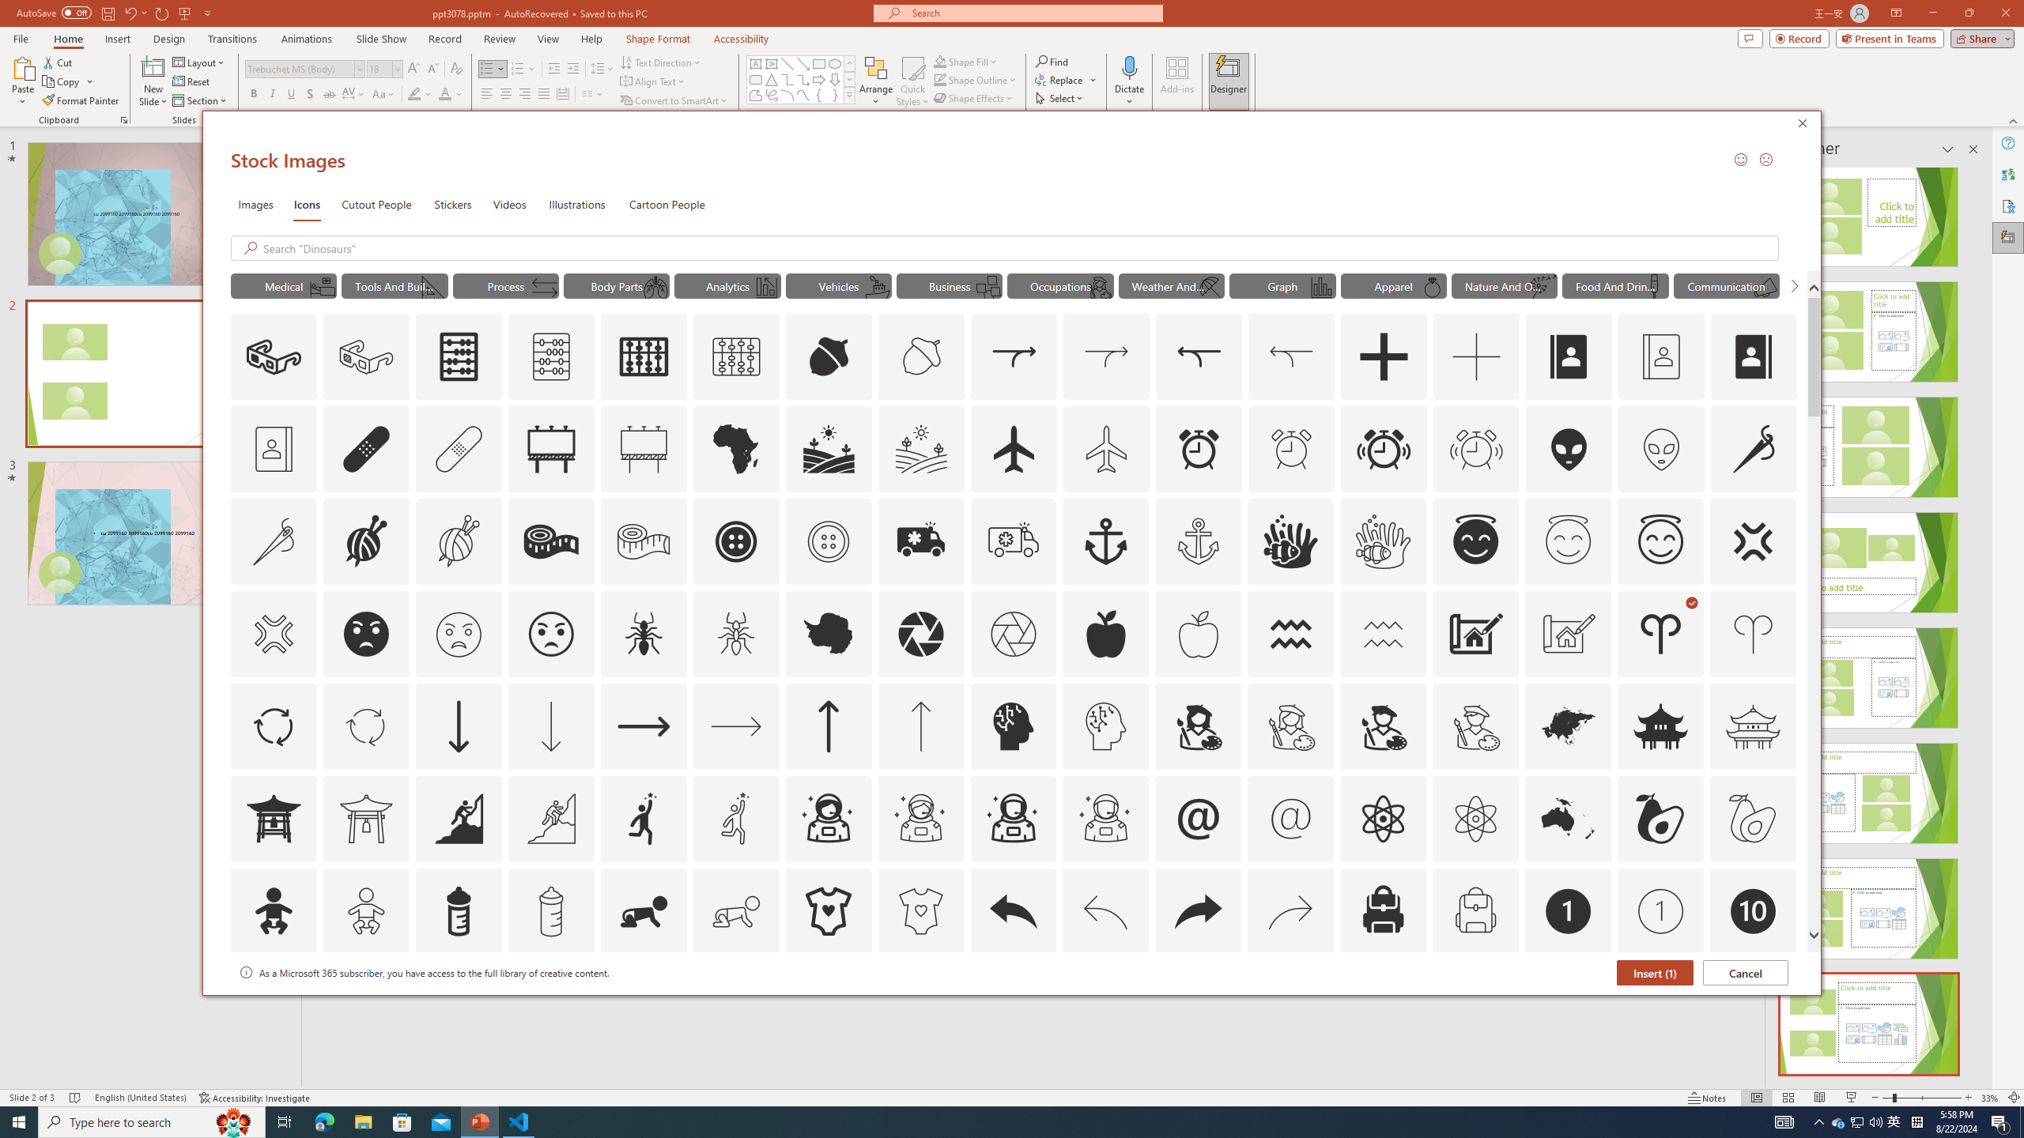 This screenshot has height=1138, width=2024. Describe the element at coordinates (1727, 285) in the screenshot. I see `"Communication" Icons.` at that location.